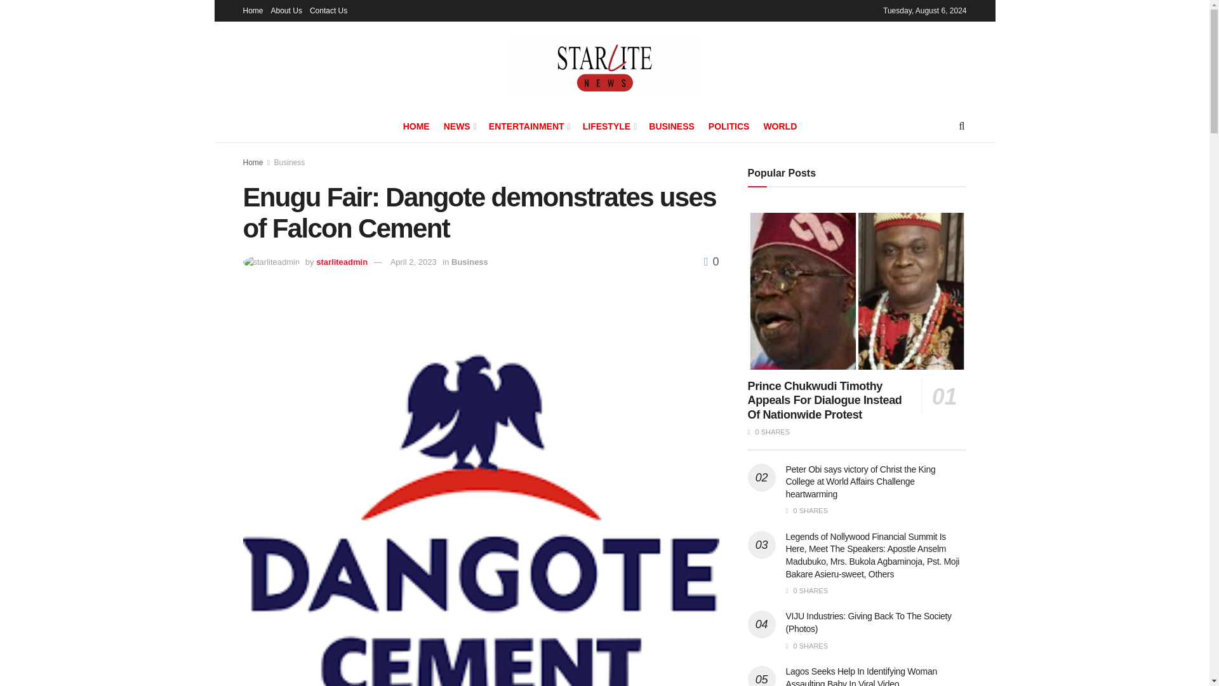 This screenshot has width=1219, height=686. What do you see at coordinates (286, 10) in the screenshot?
I see `About Us` at bounding box center [286, 10].